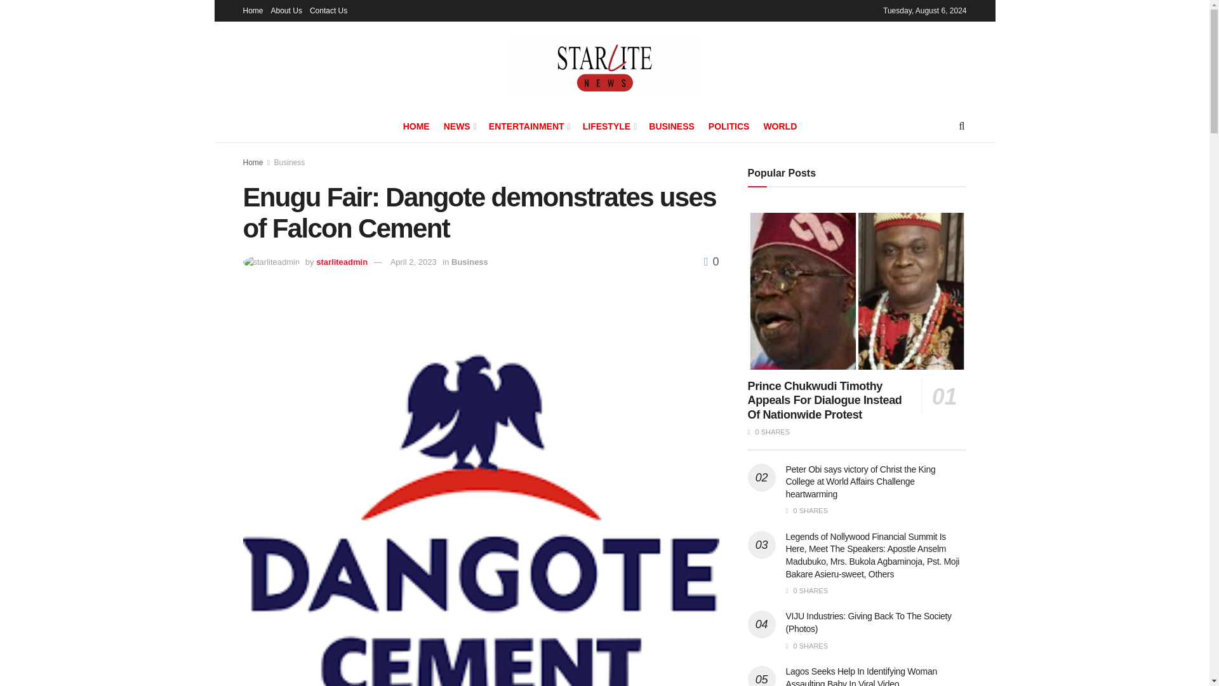 This screenshot has width=1219, height=686. What do you see at coordinates (286, 10) in the screenshot?
I see `About Us` at bounding box center [286, 10].